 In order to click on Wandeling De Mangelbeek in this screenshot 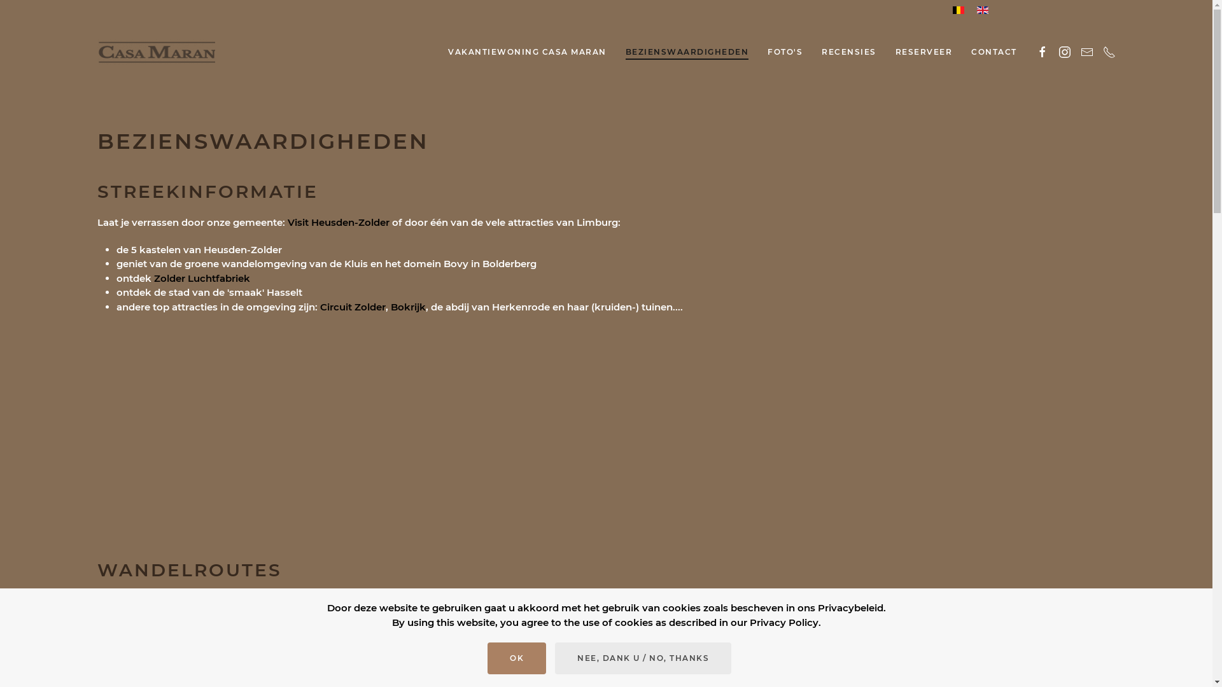, I will do `click(181, 669)`.